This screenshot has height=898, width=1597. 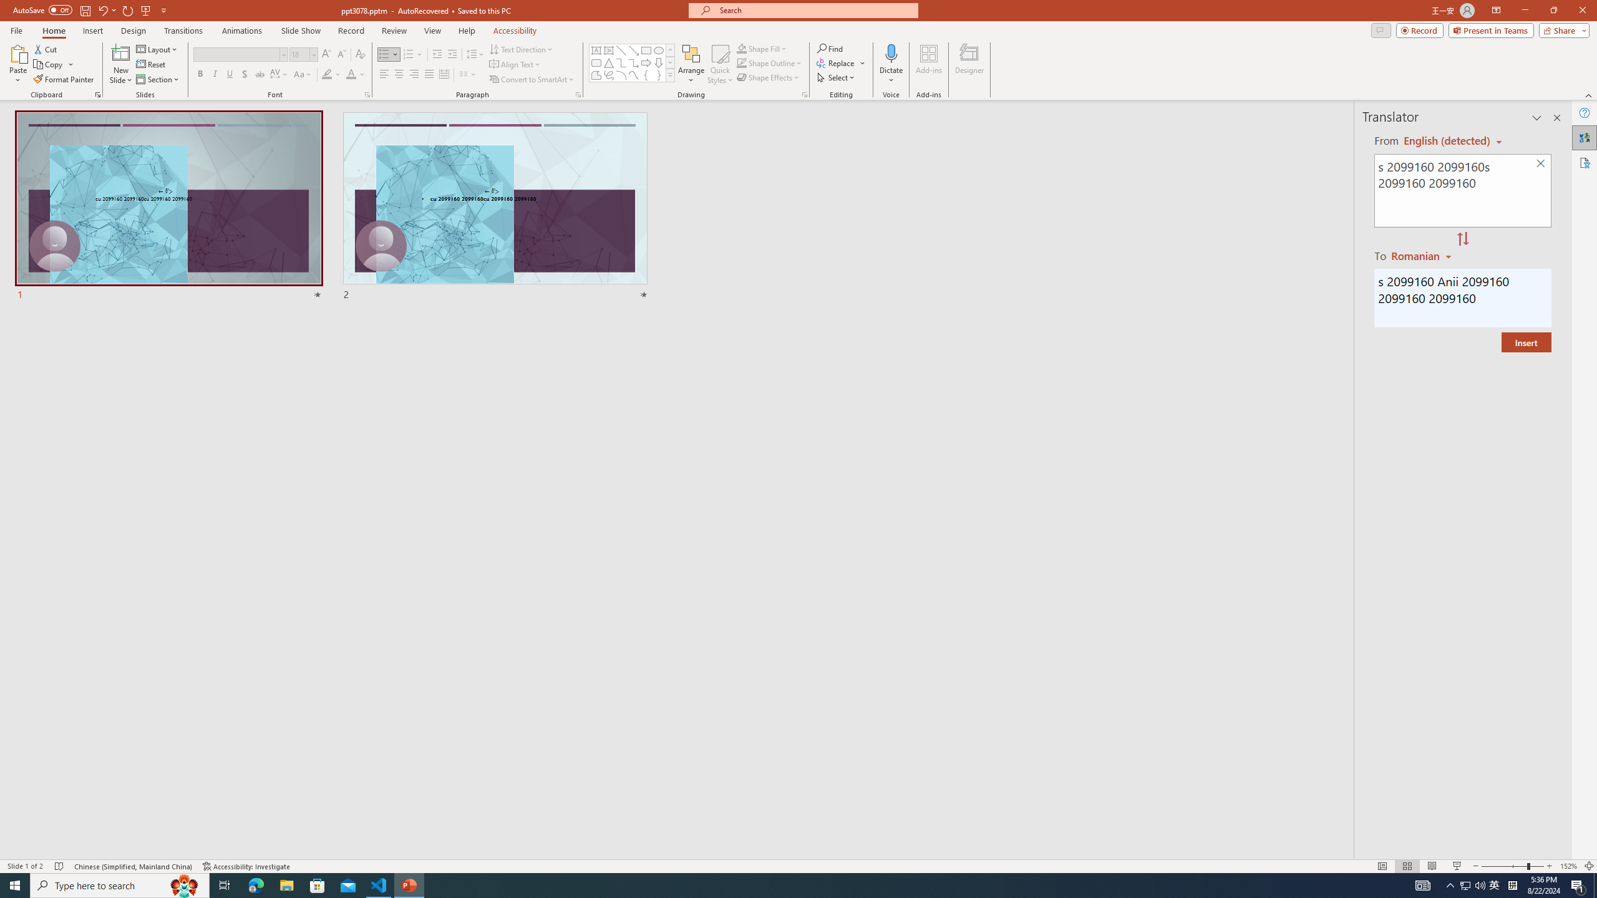 What do you see at coordinates (1541, 164) in the screenshot?
I see `Clear text` at bounding box center [1541, 164].